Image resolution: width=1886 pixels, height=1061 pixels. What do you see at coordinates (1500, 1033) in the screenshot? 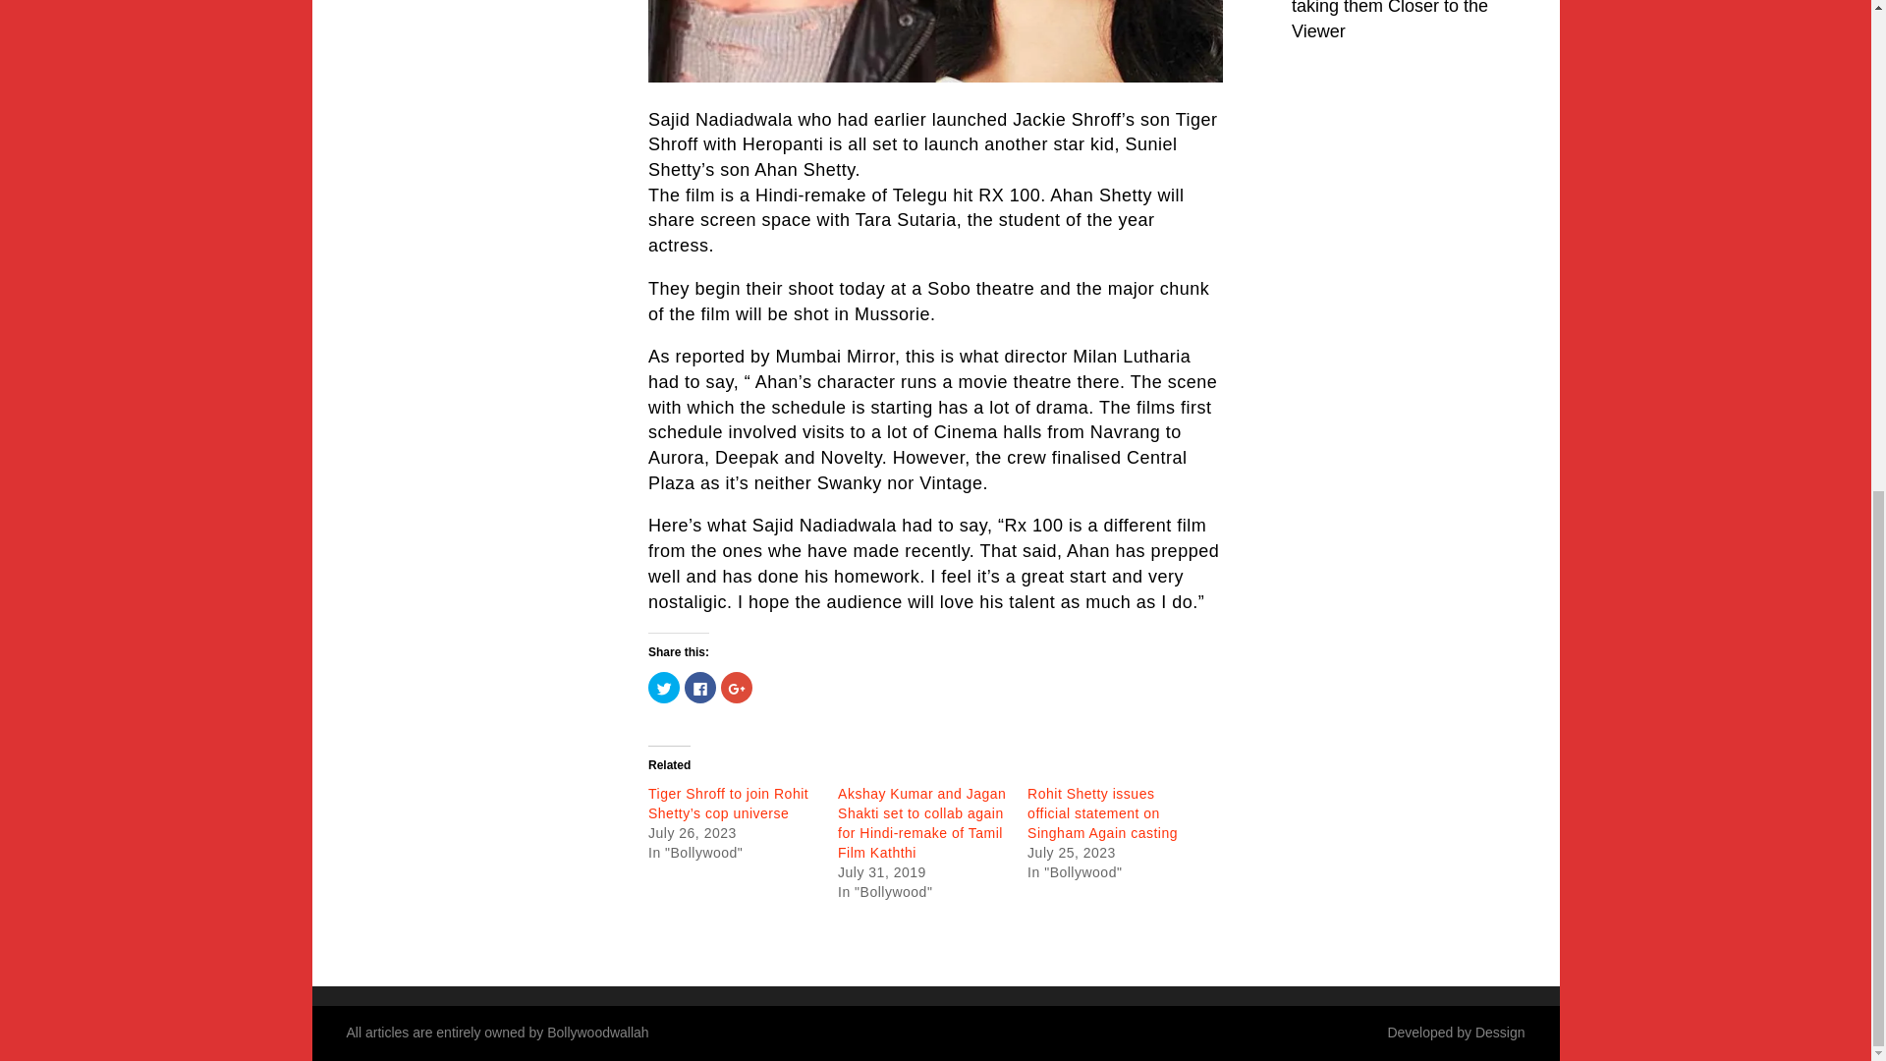
I see `Dessign` at bounding box center [1500, 1033].